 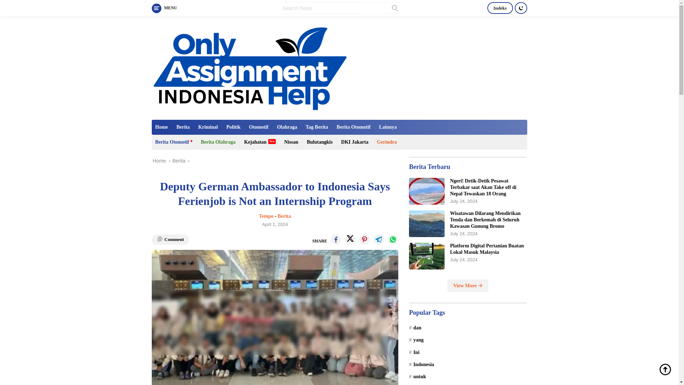 What do you see at coordinates (266, 216) in the screenshot?
I see `Tempo` at bounding box center [266, 216].